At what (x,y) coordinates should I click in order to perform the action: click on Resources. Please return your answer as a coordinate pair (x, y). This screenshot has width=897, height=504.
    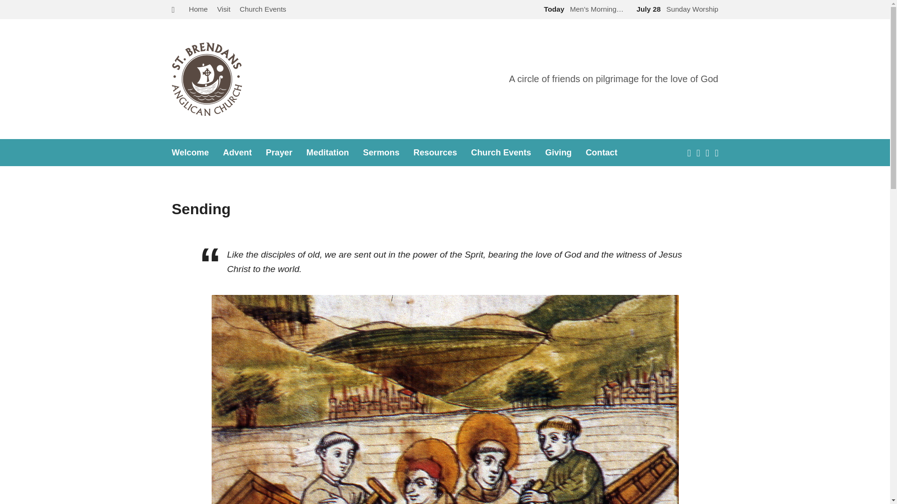
    Looking at the image, I should click on (435, 152).